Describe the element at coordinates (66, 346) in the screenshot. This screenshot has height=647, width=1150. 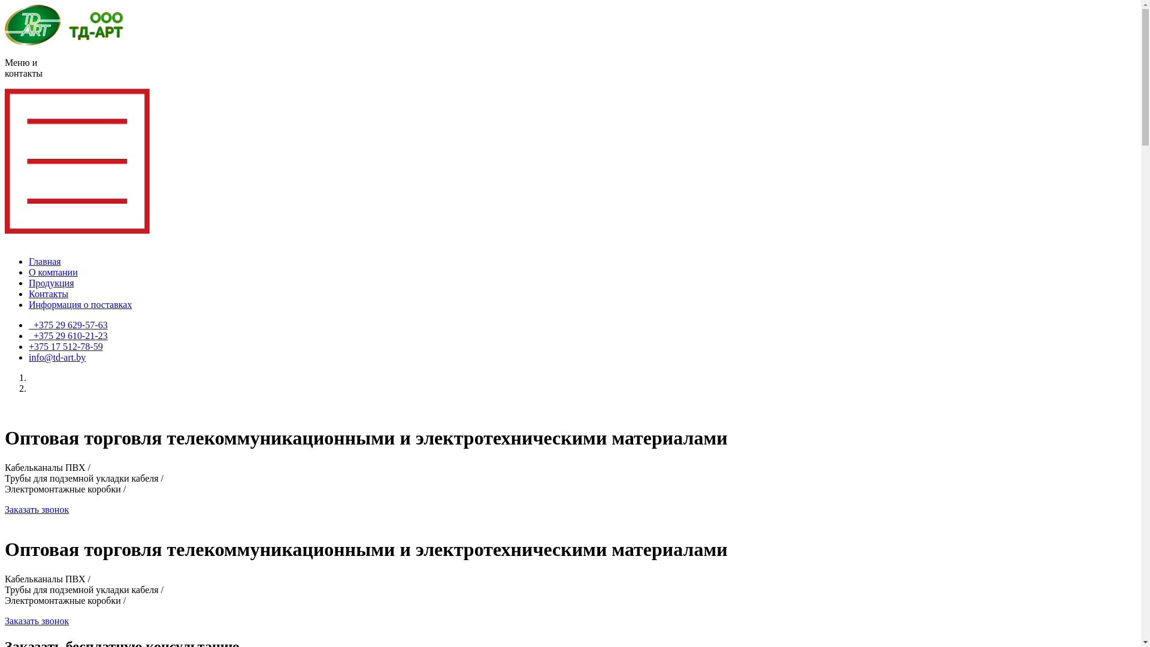
I see `+375 17 512-78-59` at that location.